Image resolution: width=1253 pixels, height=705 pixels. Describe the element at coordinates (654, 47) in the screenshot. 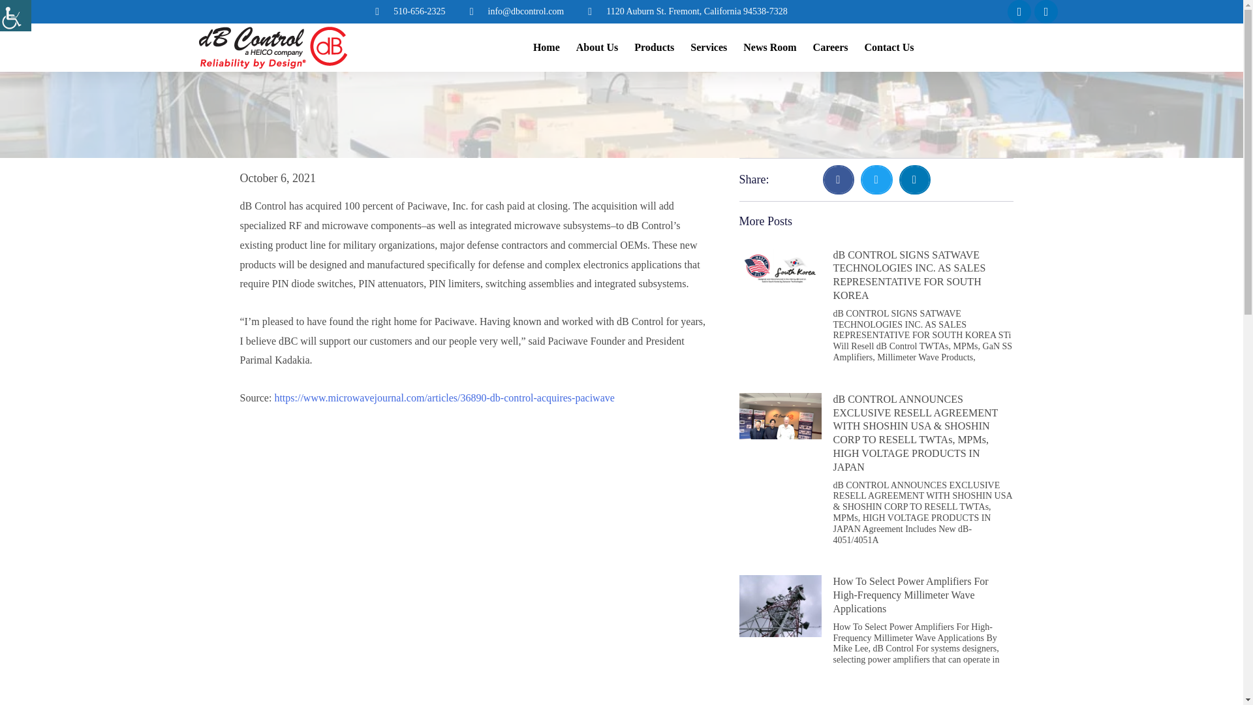

I see `Products` at that location.